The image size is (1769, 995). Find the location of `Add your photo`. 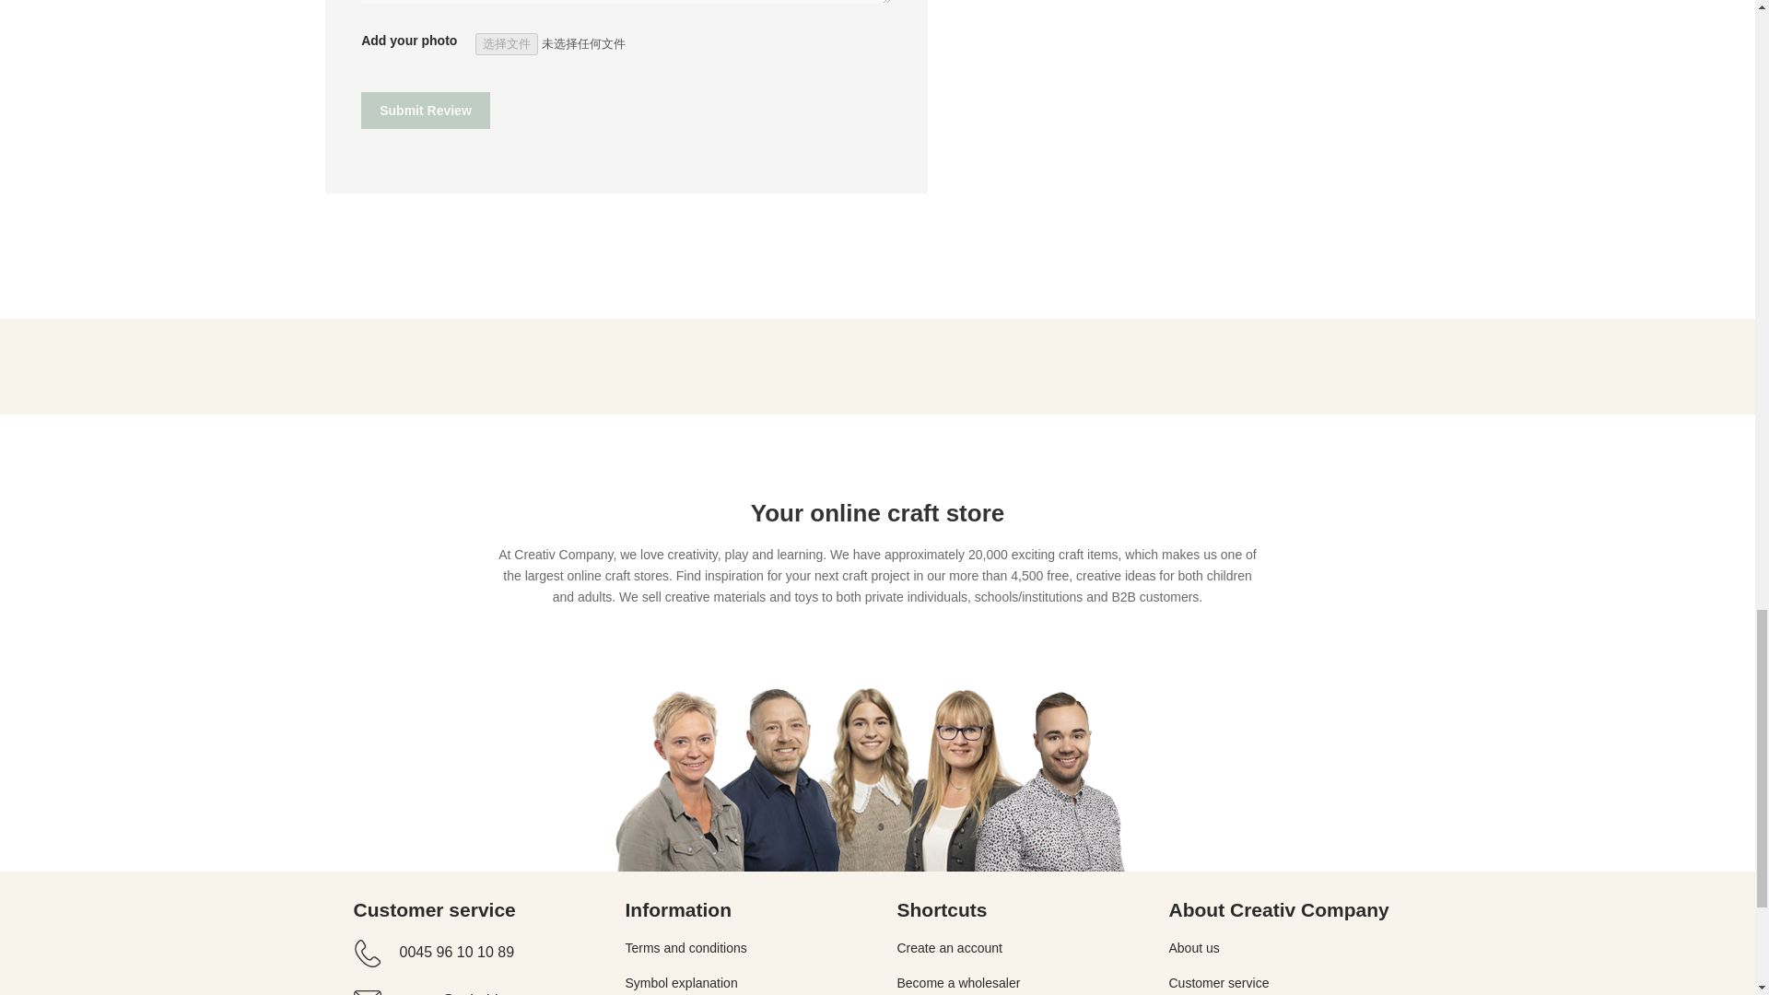

Add your photo is located at coordinates (592, 44).